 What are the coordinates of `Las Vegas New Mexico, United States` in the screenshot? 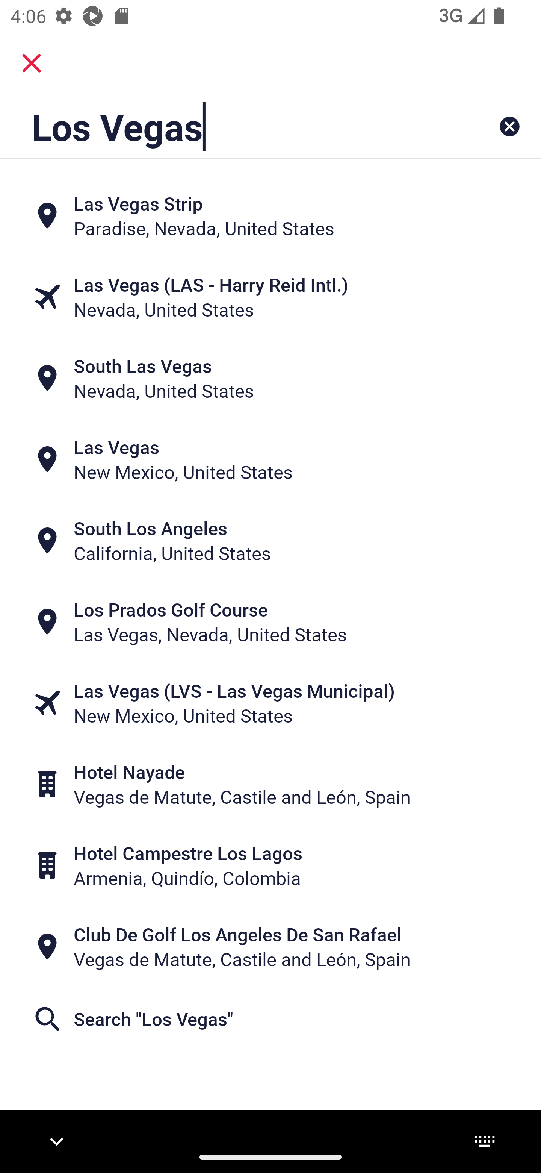 It's located at (270, 459).